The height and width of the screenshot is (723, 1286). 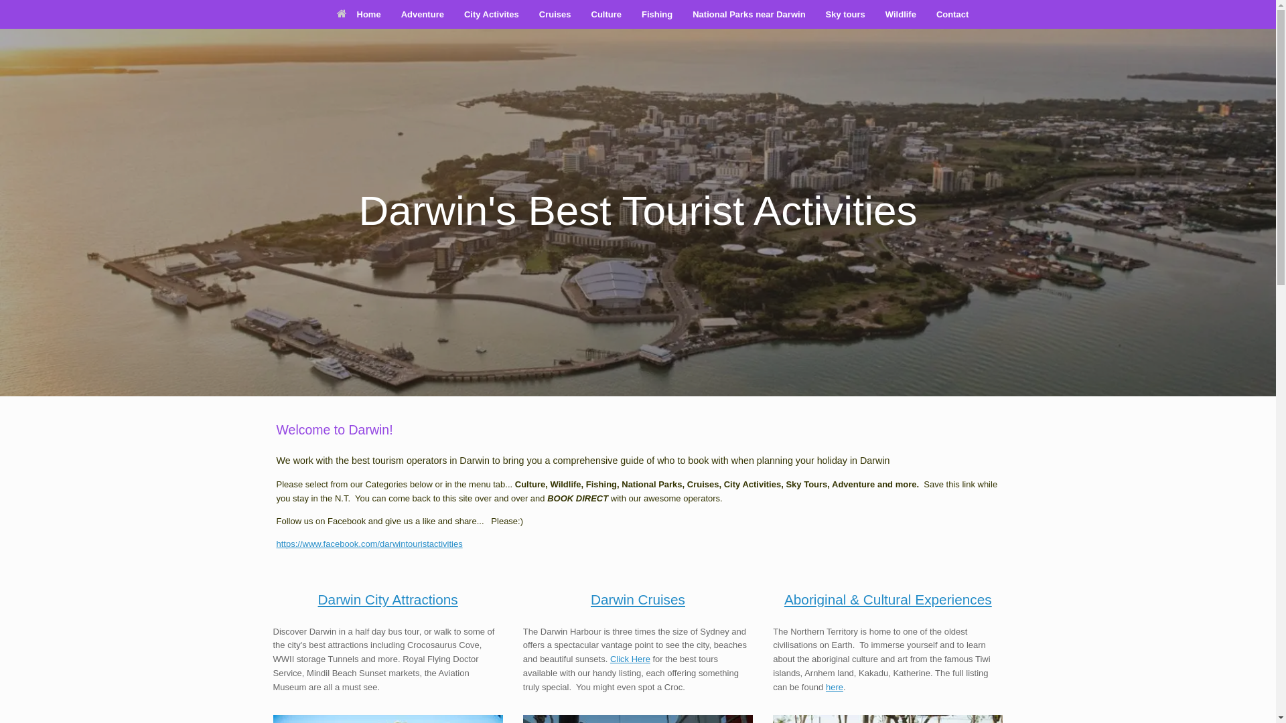 What do you see at coordinates (555, 15) in the screenshot?
I see `Cruises` at bounding box center [555, 15].